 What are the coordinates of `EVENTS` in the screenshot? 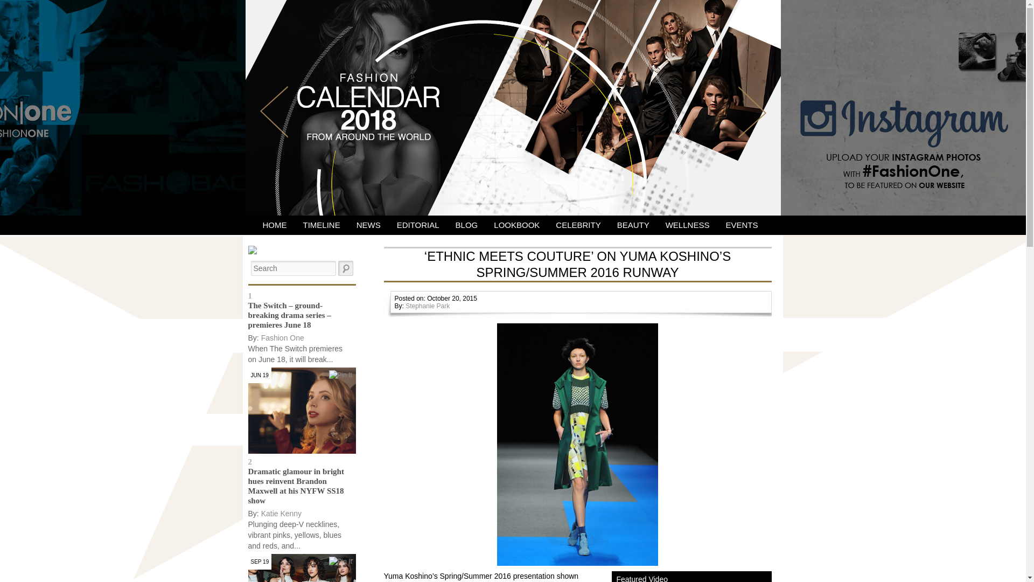 It's located at (742, 225).